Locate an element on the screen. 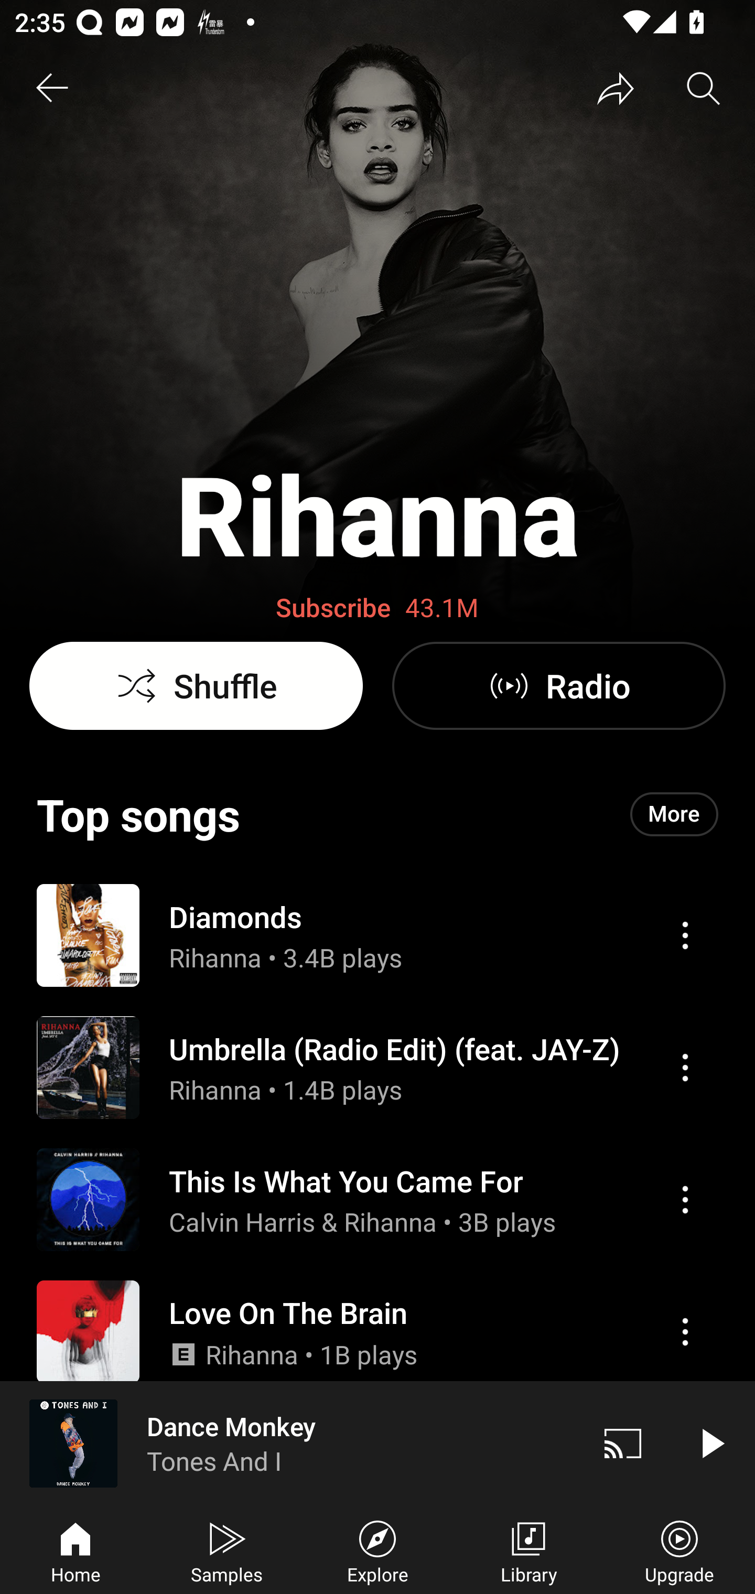 Image resolution: width=755 pixels, height=1594 pixels. Play video is located at coordinates (711, 1443).